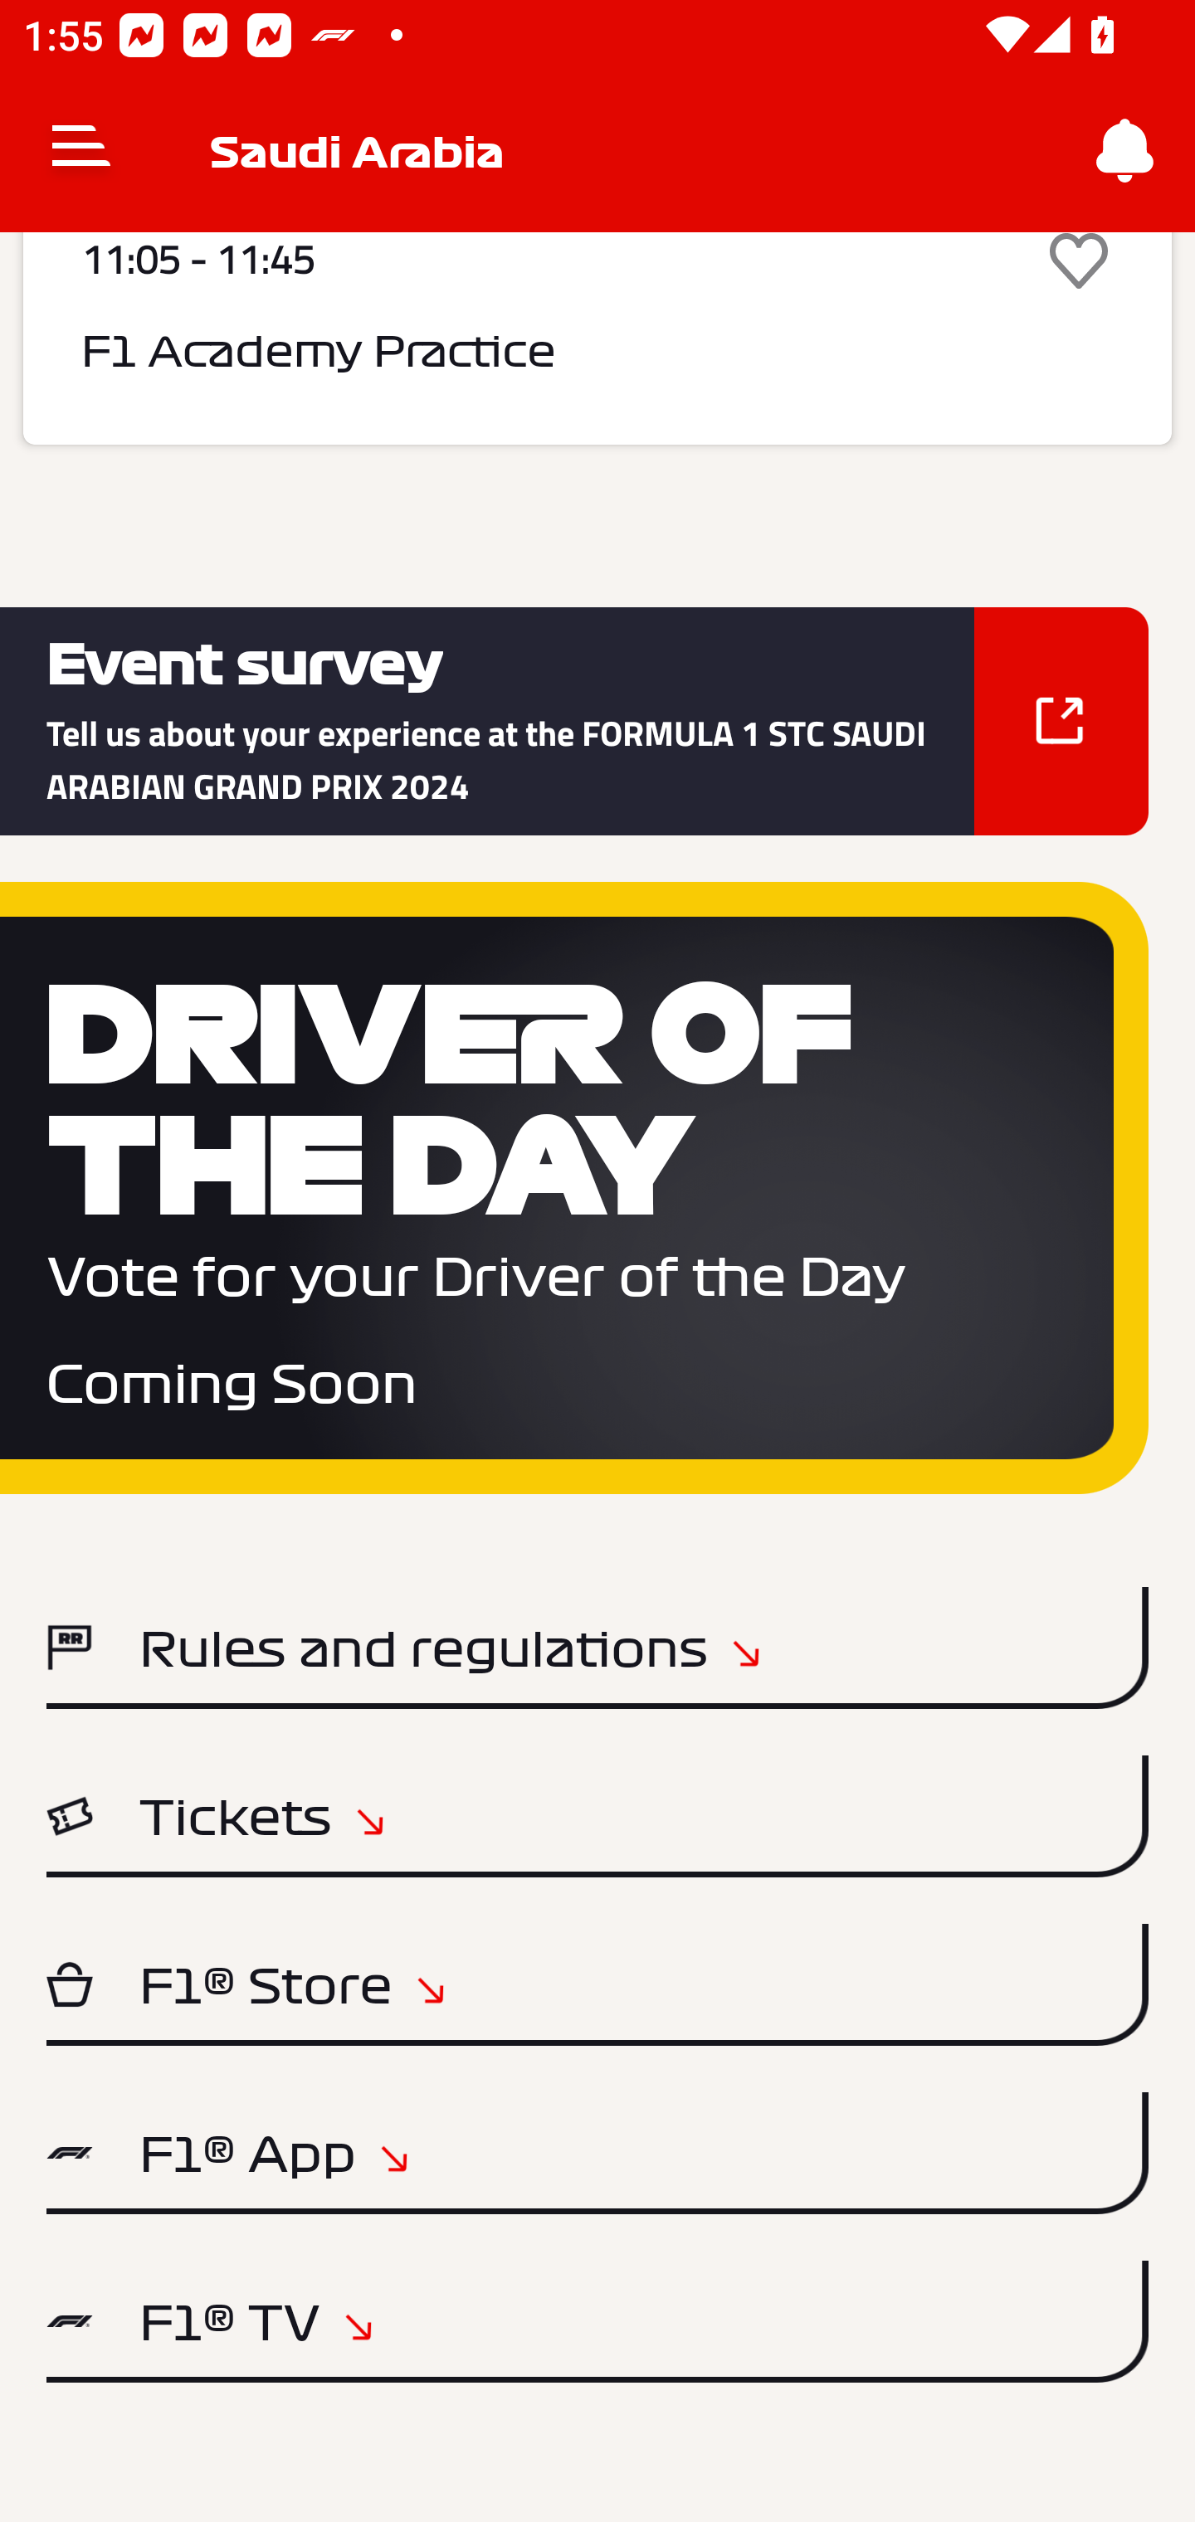 This screenshot has width=1195, height=2522. Describe the element at coordinates (597, 338) in the screenshot. I see `11:05 - 11:45 F1 Academy Practice` at that location.